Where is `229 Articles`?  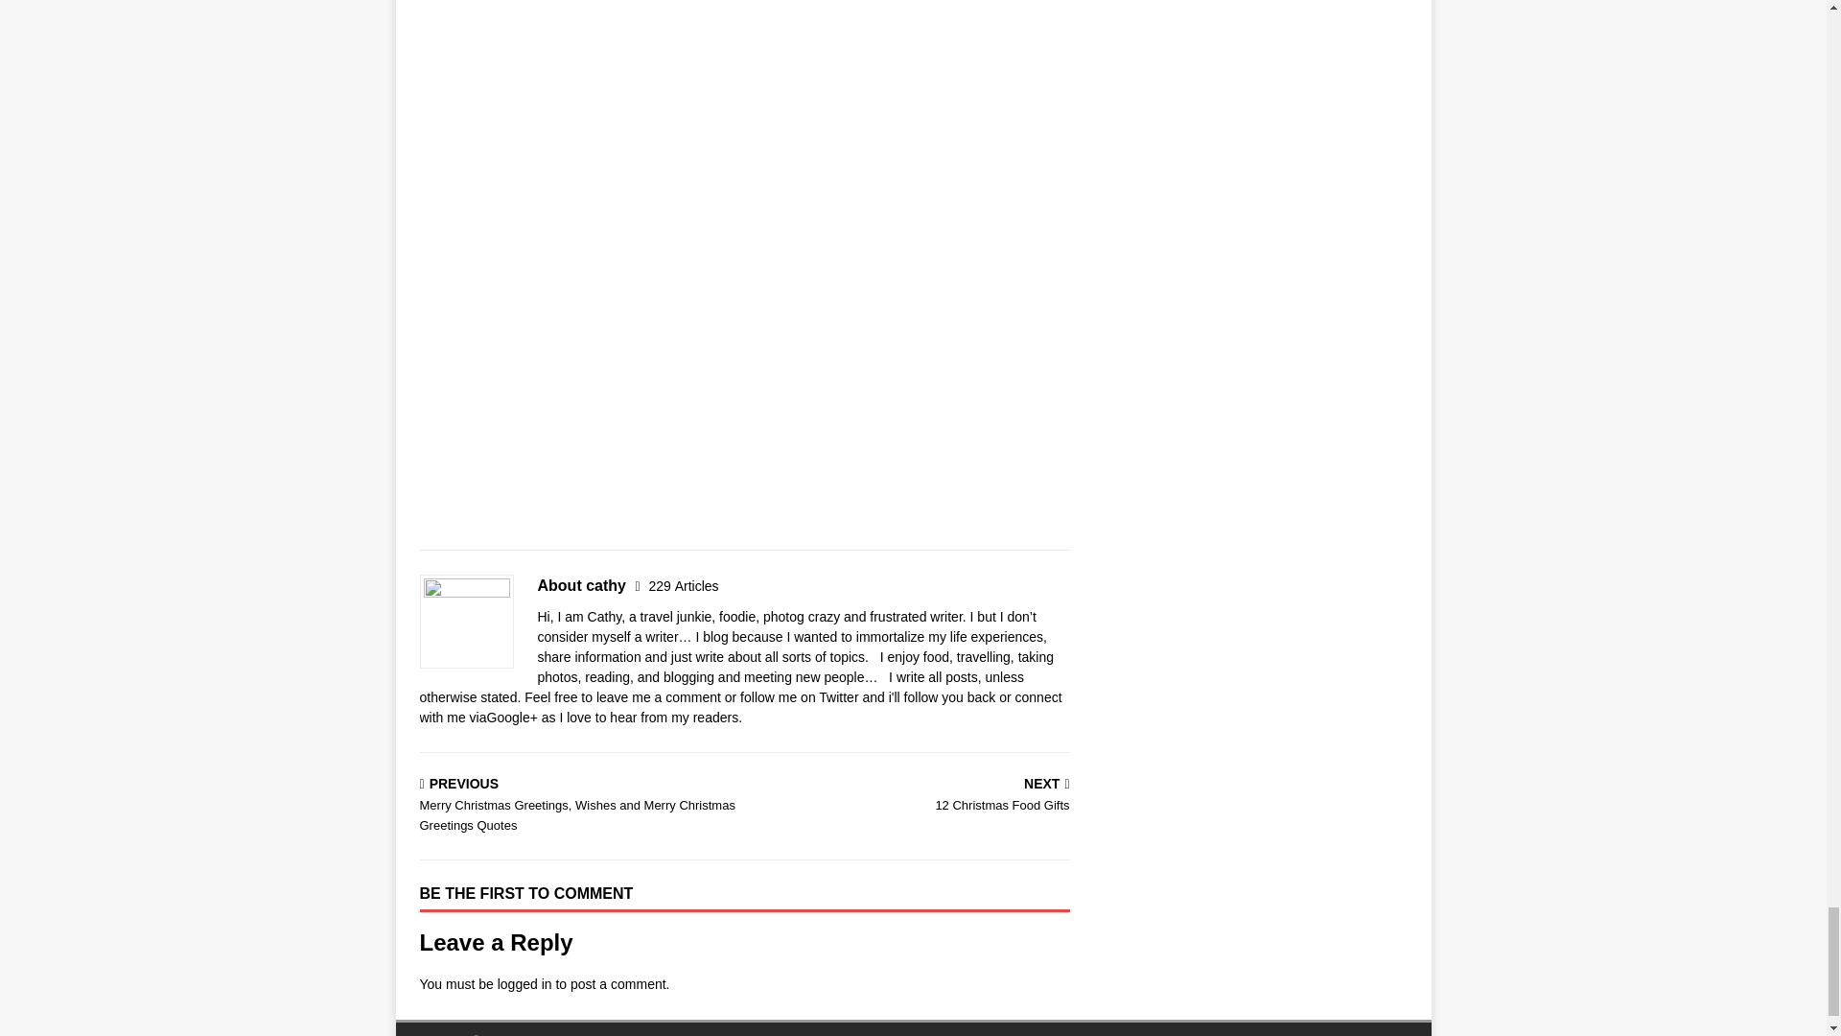
229 Articles is located at coordinates (524, 984).